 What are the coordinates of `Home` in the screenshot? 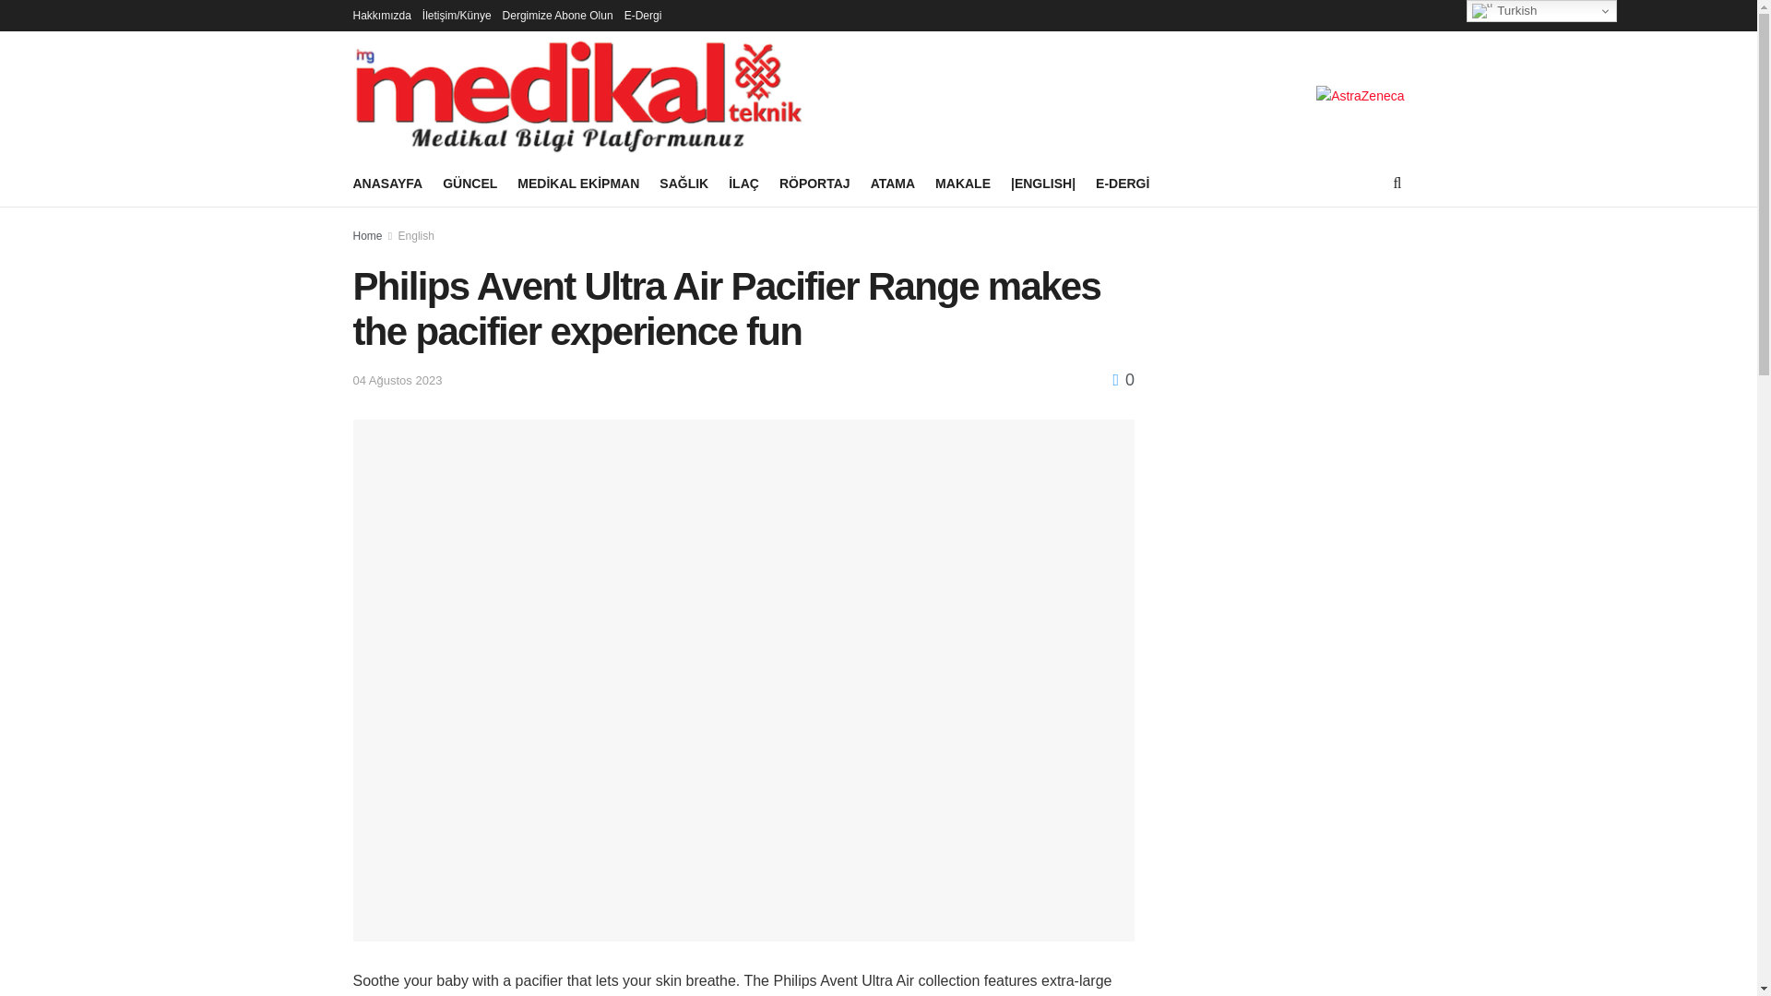 It's located at (367, 236).